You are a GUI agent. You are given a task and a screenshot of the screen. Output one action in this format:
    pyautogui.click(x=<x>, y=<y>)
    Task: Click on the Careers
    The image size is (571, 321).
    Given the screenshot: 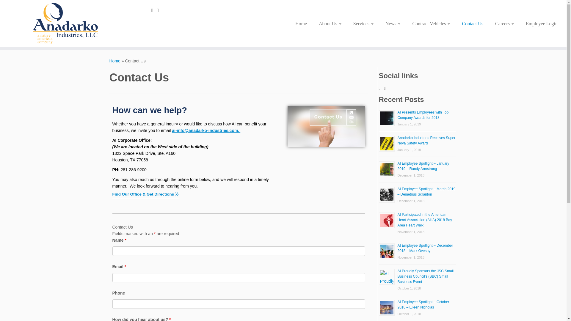 What is the action you would take?
    pyautogui.click(x=504, y=23)
    